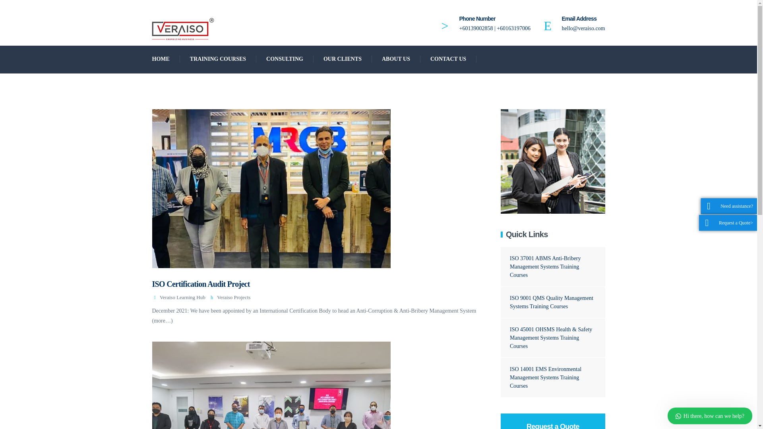 Image resolution: width=763 pixels, height=429 pixels. What do you see at coordinates (448, 59) in the screenshot?
I see `CONTACT US` at bounding box center [448, 59].